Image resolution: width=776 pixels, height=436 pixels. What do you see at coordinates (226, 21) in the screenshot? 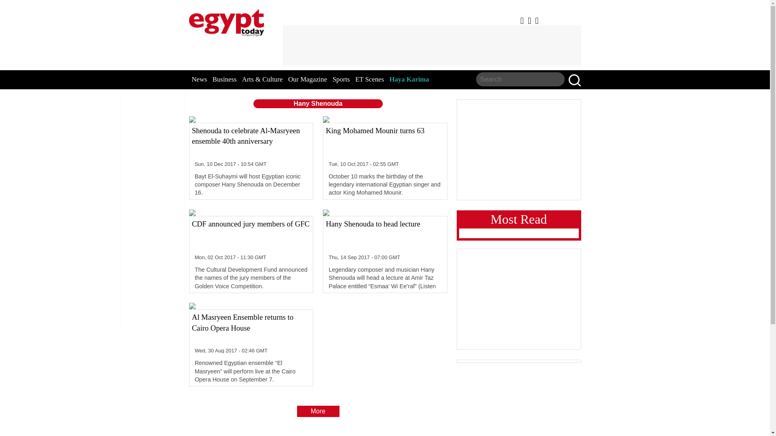
I see `EgyptToday` at bounding box center [226, 21].